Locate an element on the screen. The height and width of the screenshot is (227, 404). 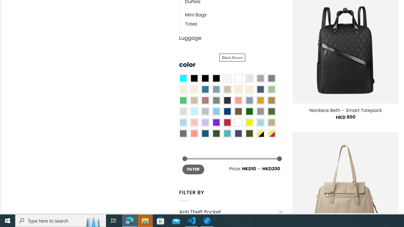
Capri Blue is located at coordinates (205, 134).